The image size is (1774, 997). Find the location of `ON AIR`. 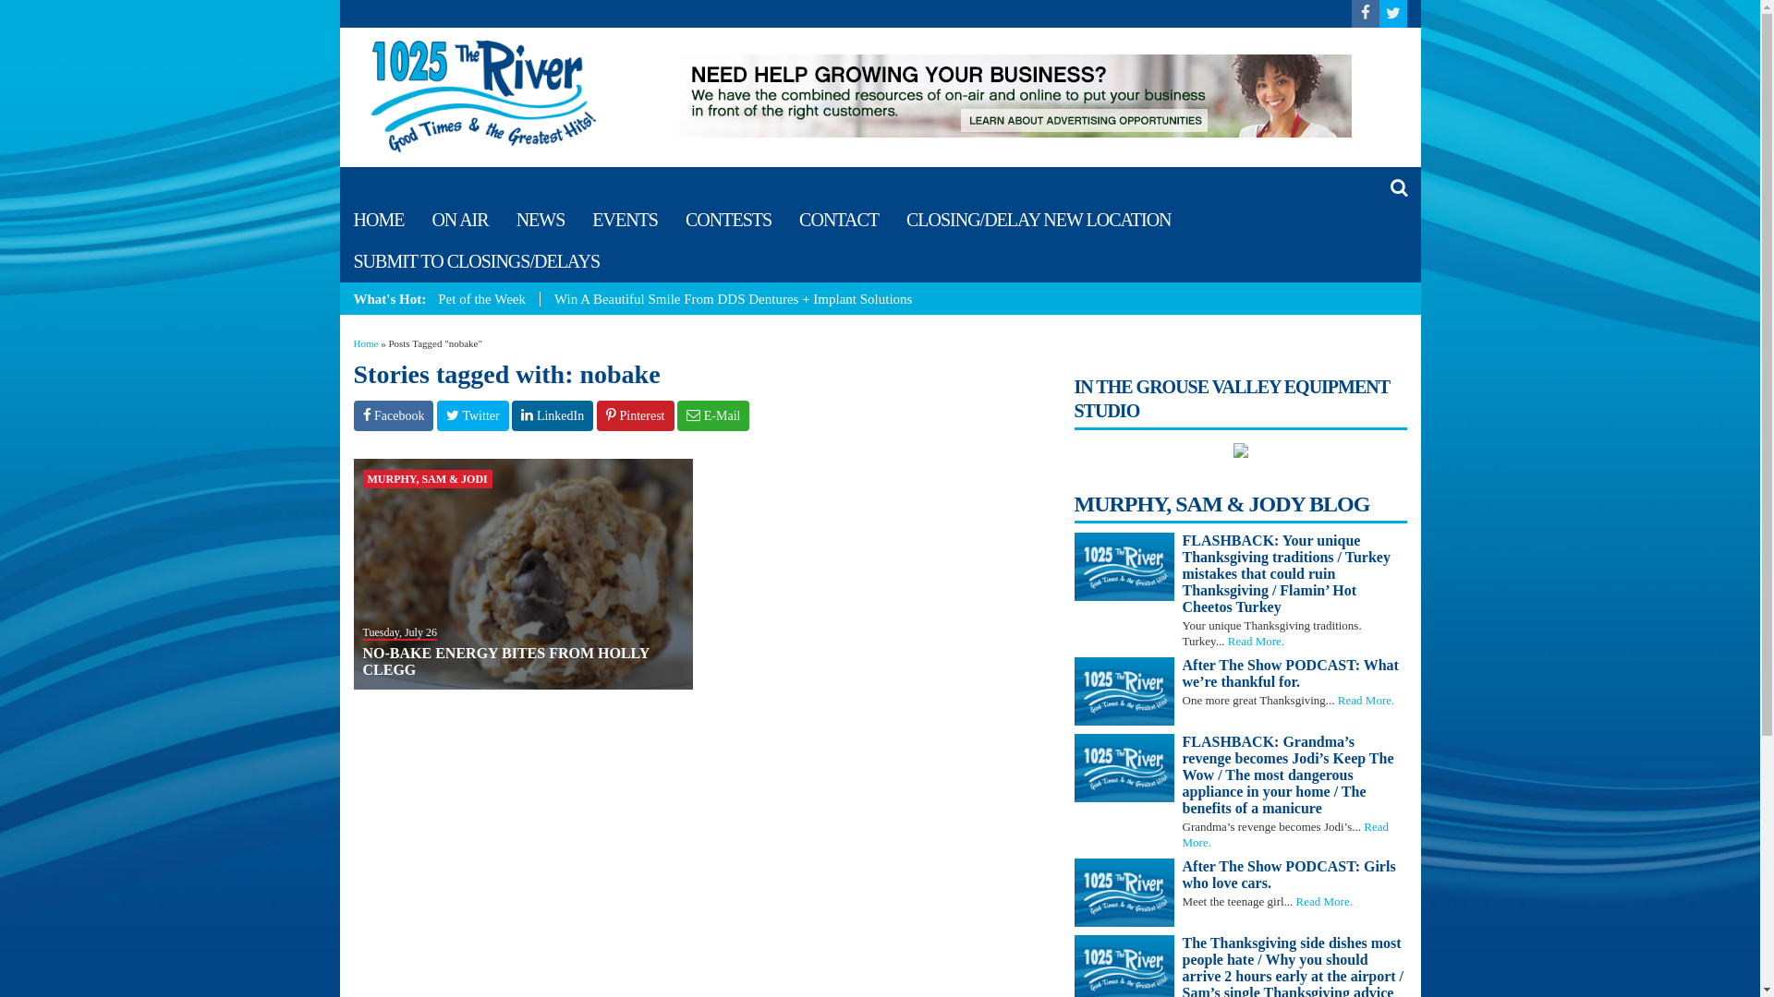

ON AIR is located at coordinates (460, 220).